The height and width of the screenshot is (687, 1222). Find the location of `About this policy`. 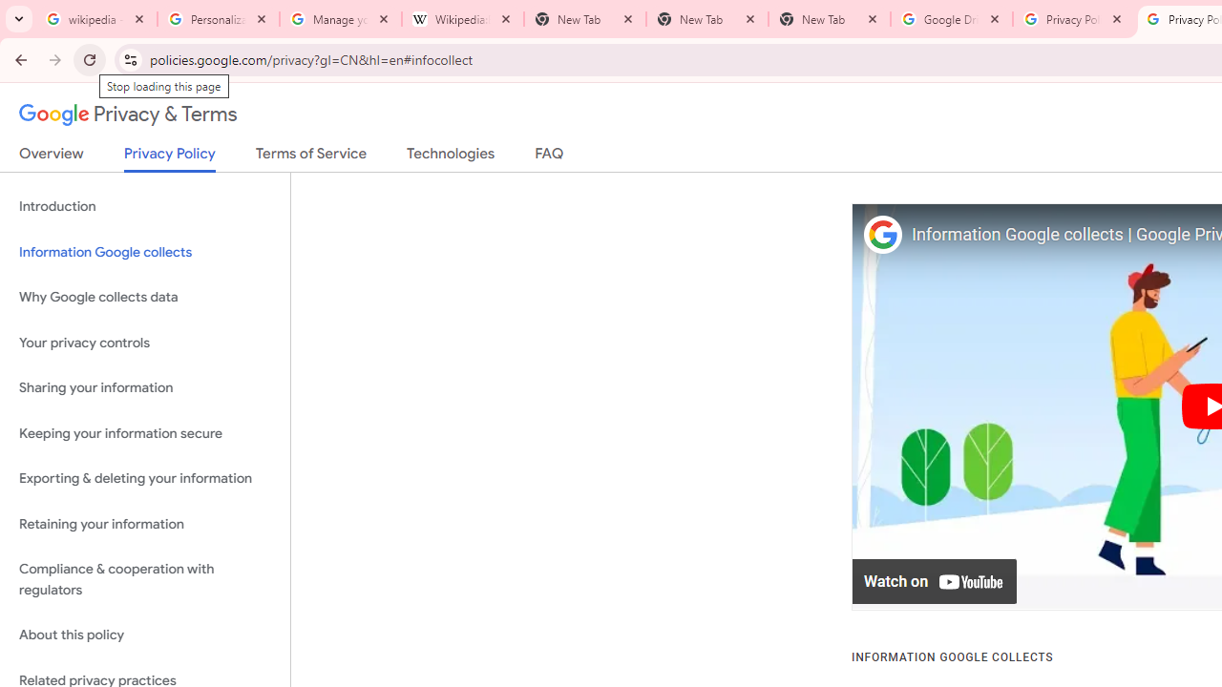

About this policy is located at coordinates (145, 635).